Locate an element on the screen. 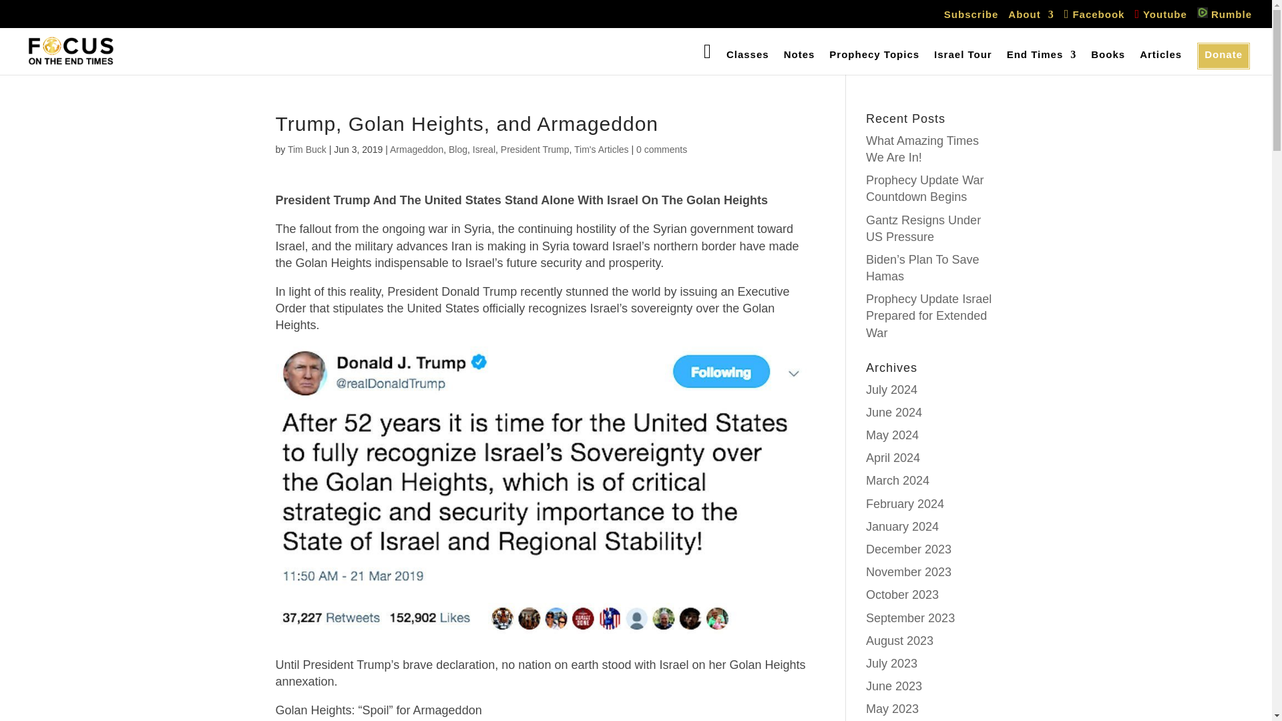  Youtube is located at coordinates (1160, 17).